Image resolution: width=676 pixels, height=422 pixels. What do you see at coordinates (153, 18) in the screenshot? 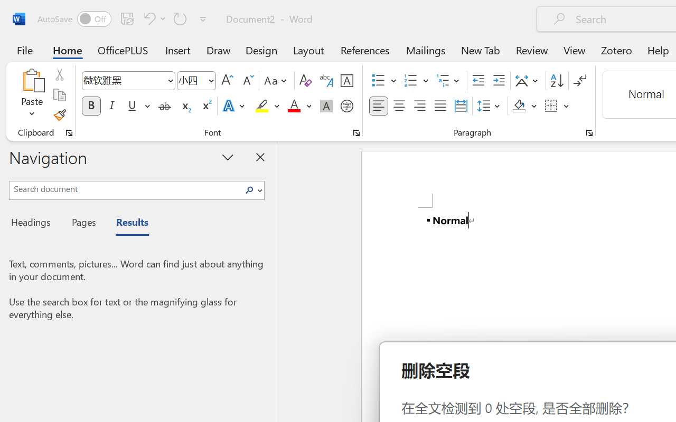
I see `Undo <ApplyStyleToDoc>b__0` at bounding box center [153, 18].